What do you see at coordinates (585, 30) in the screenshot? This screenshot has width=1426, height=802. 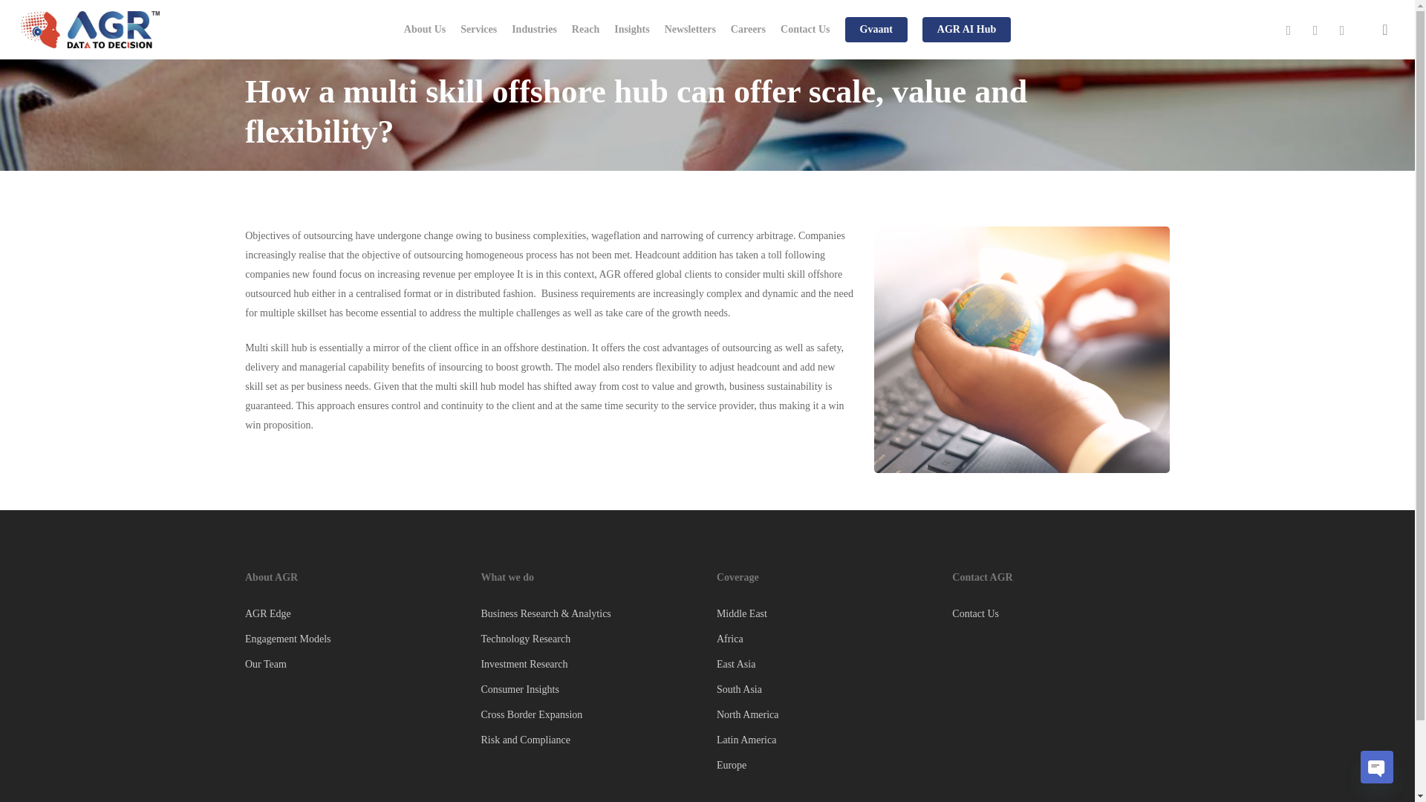 I see `Reach` at bounding box center [585, 30].